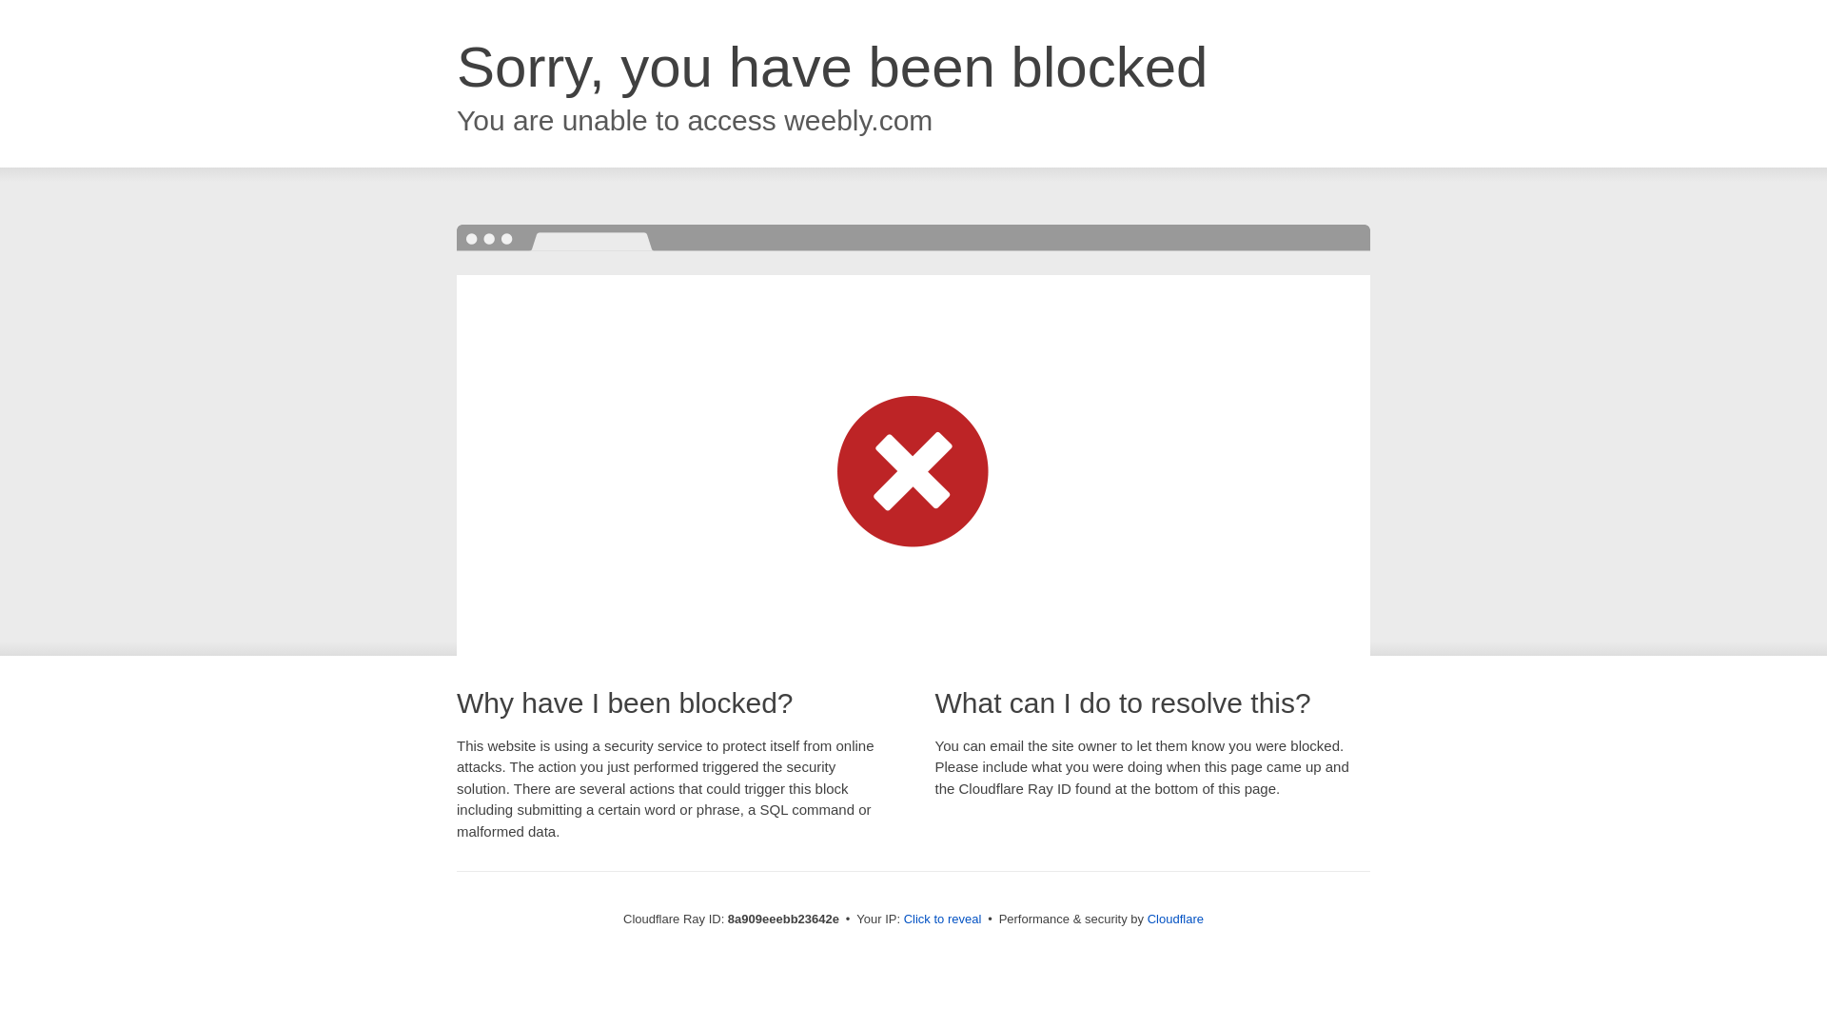 This screenshot has width=1827, height=1028. I want to click on Click to reveal, so click(943, 919).